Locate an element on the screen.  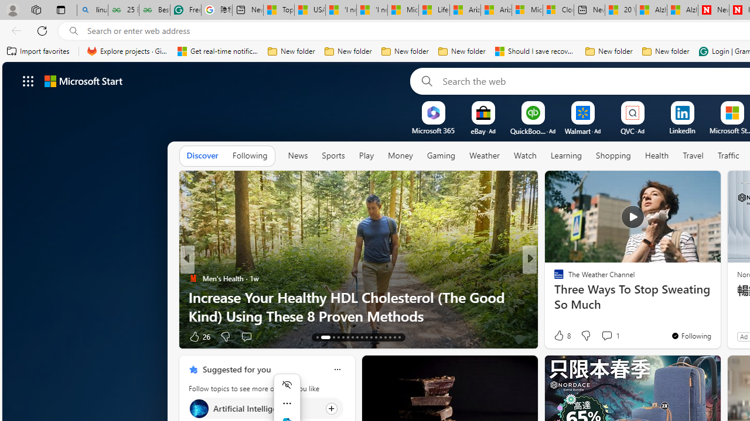
Play is located at coordinates (366, 156).